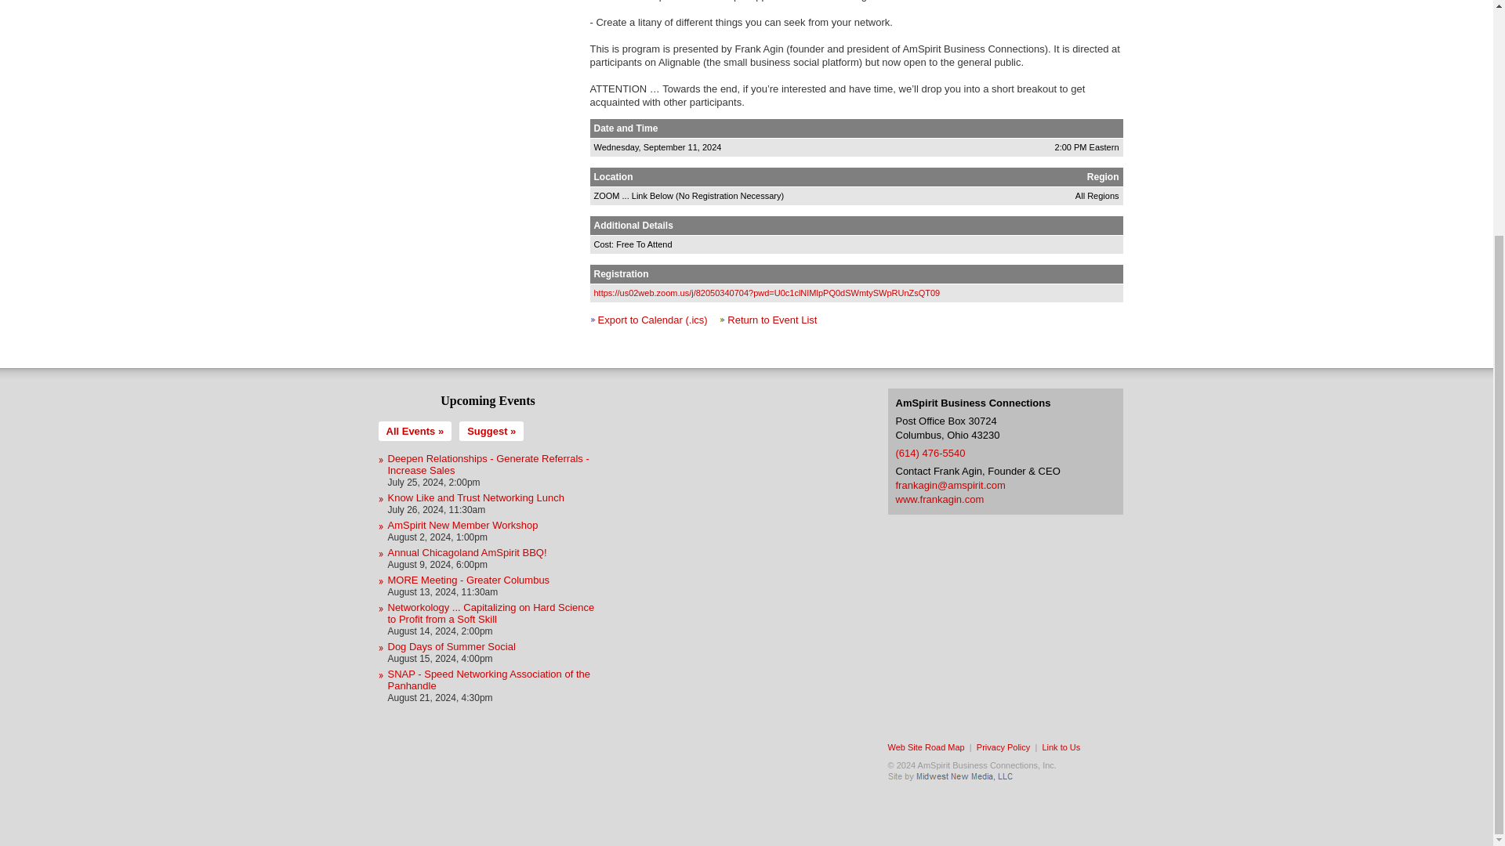  Describe the element at coordinates (488, 680) in the screenshot. I see `SNAP - Speed Networking Association of the Panhandle` at that location.